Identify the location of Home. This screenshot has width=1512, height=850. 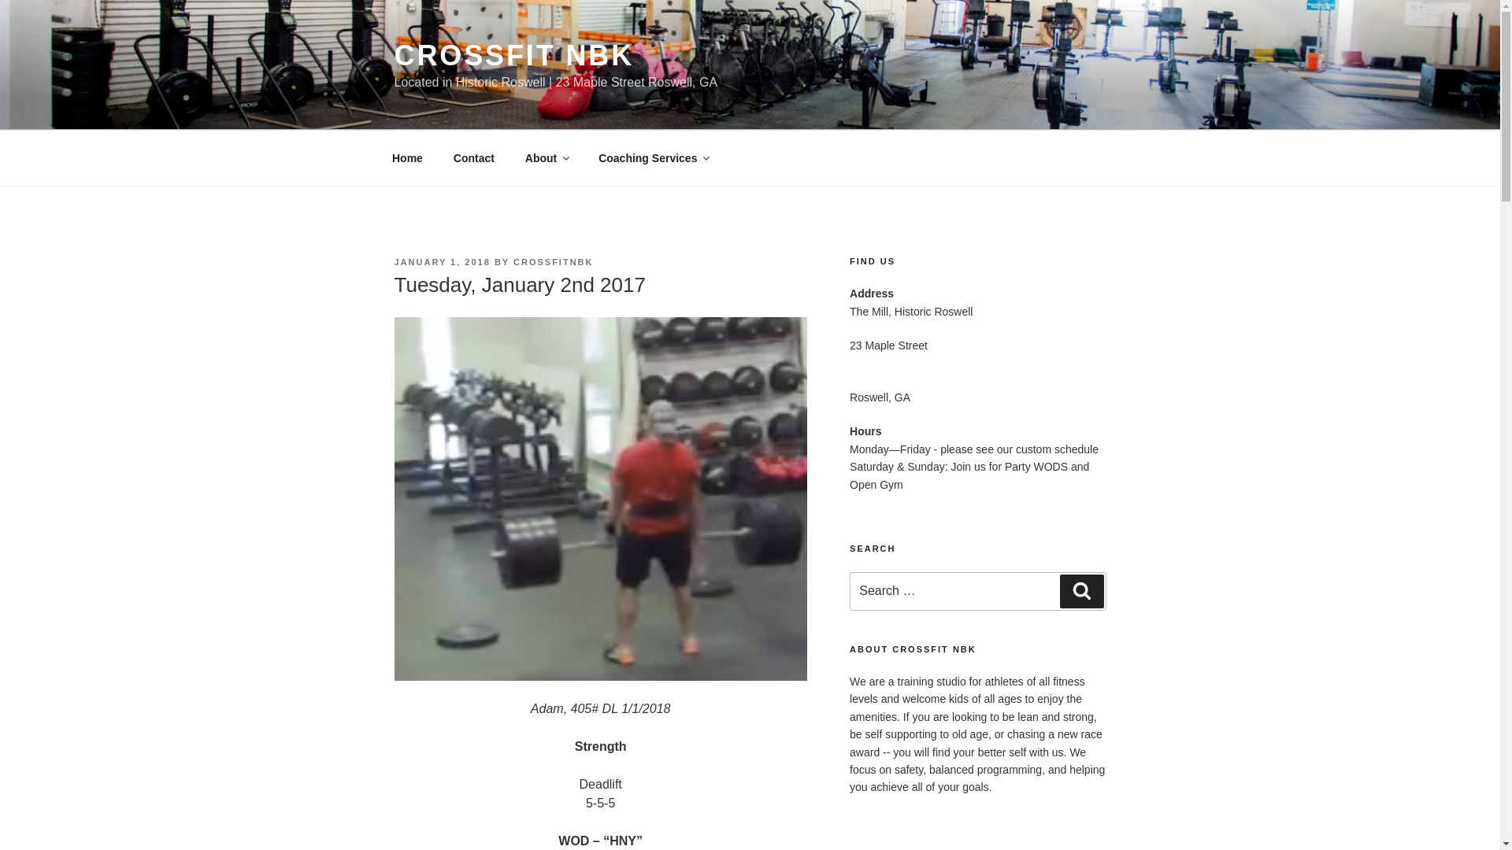
(407, 157).